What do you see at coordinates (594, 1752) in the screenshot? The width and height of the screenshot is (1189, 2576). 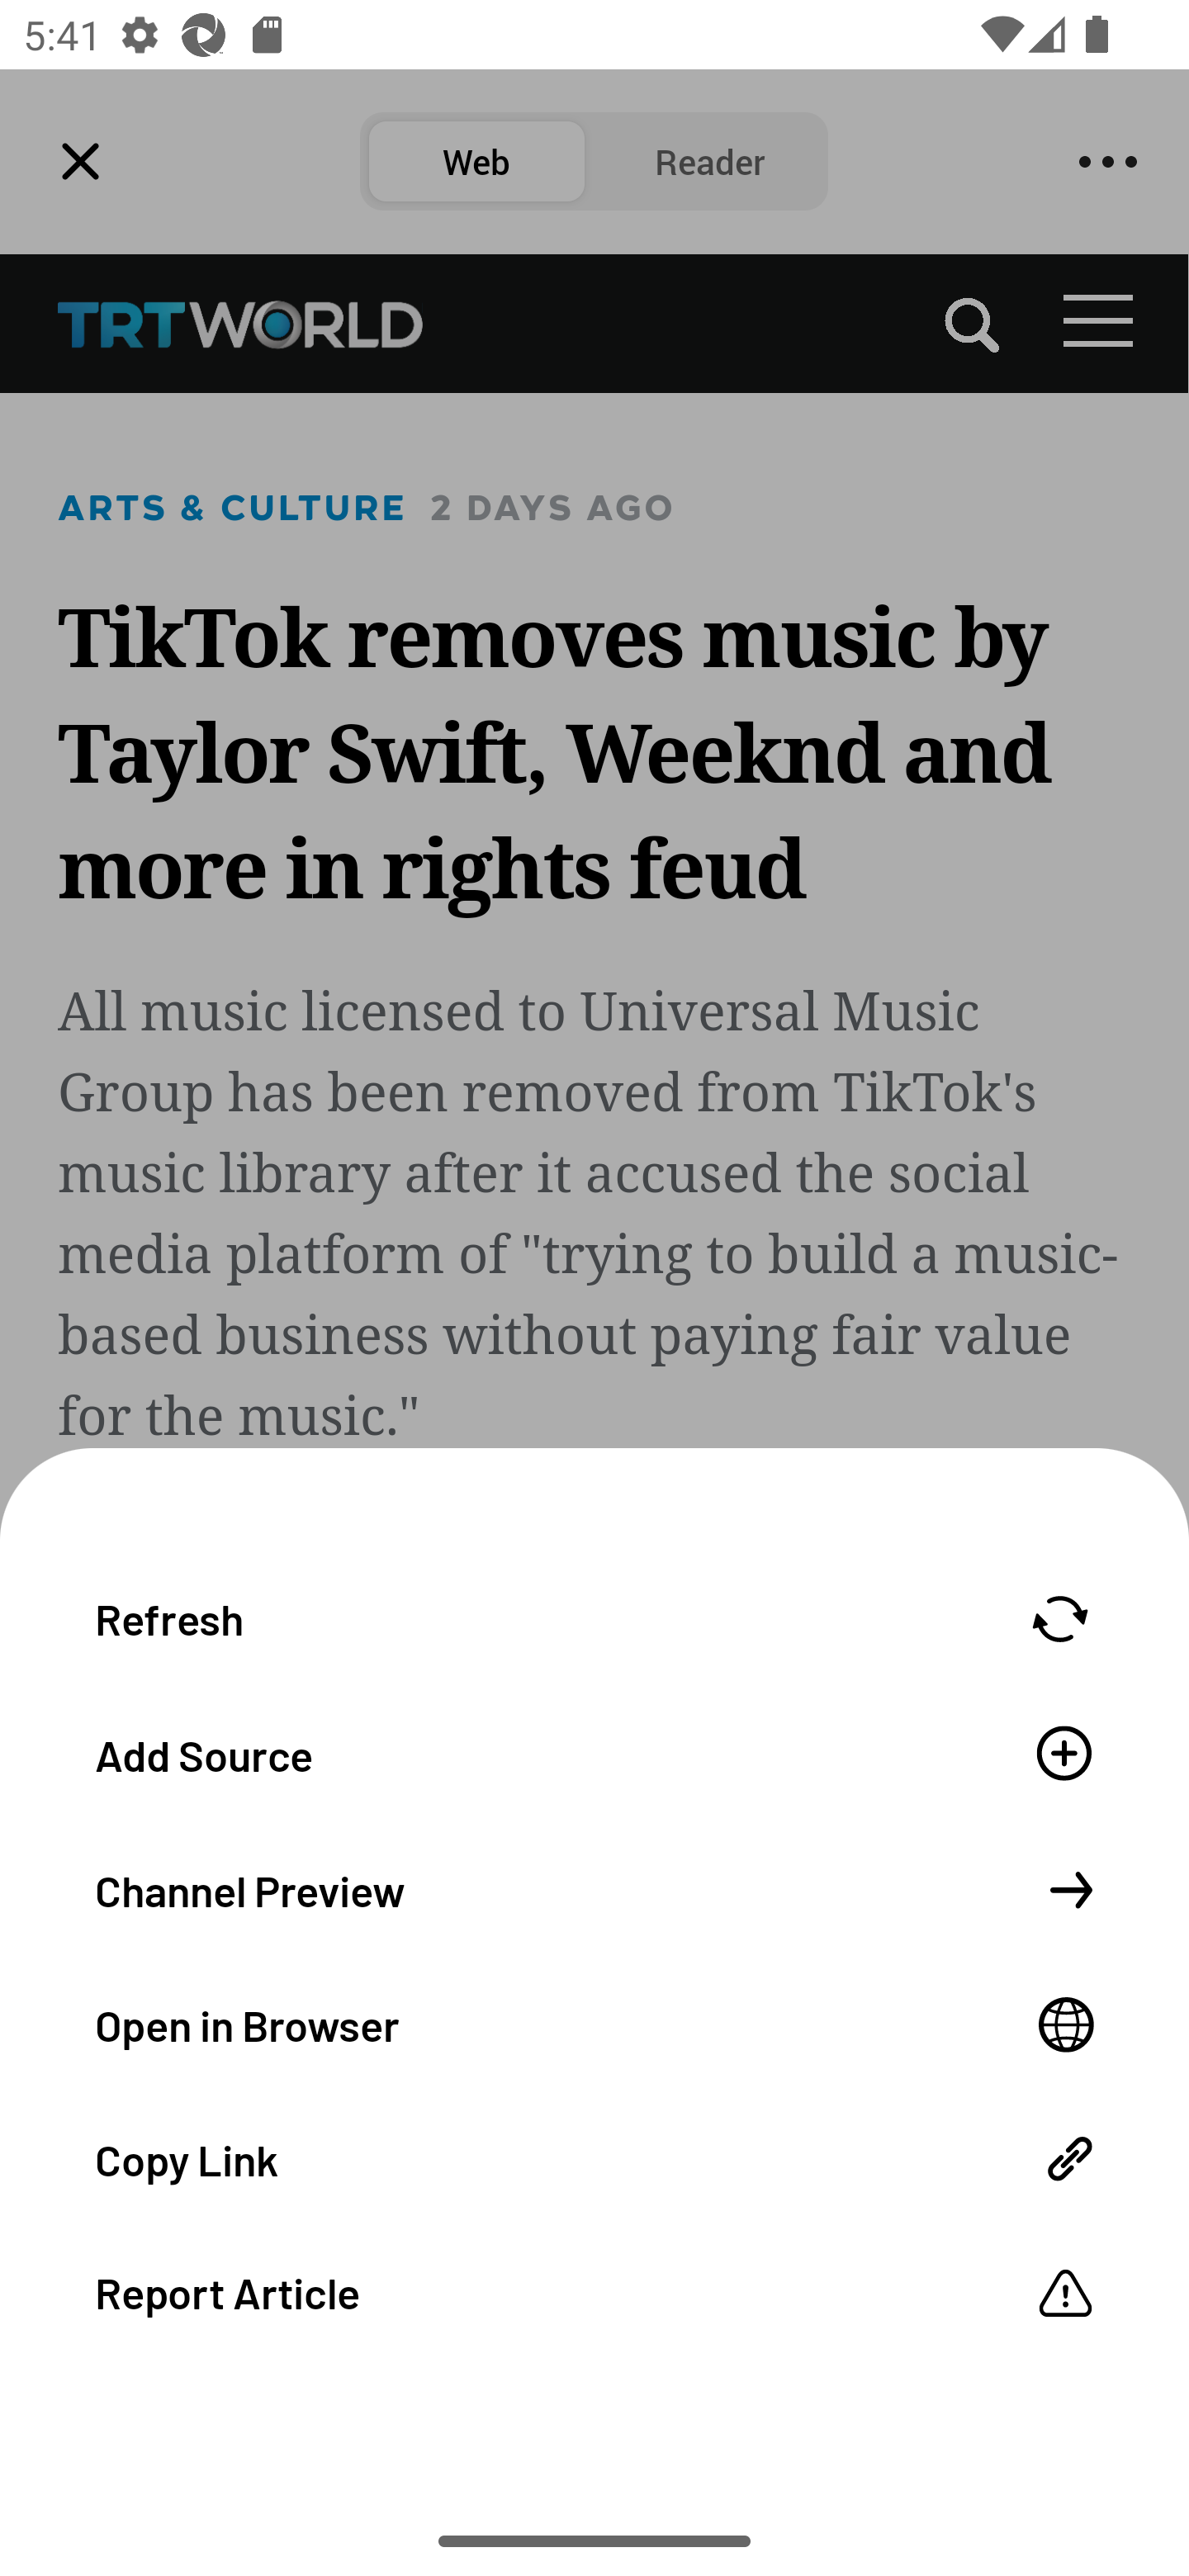 I see `Add Source Menu Option` at bounding box center [594, 1752].